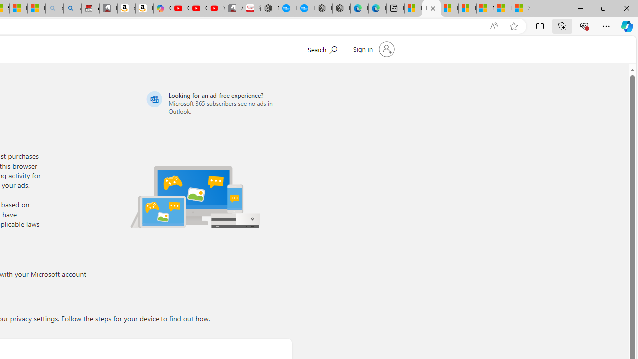 The image size is (638, 359). What do you see at coordinates (198, 9) in the screenshot?
I see `Gloom - YouTube` at bounding box center [198, 9].